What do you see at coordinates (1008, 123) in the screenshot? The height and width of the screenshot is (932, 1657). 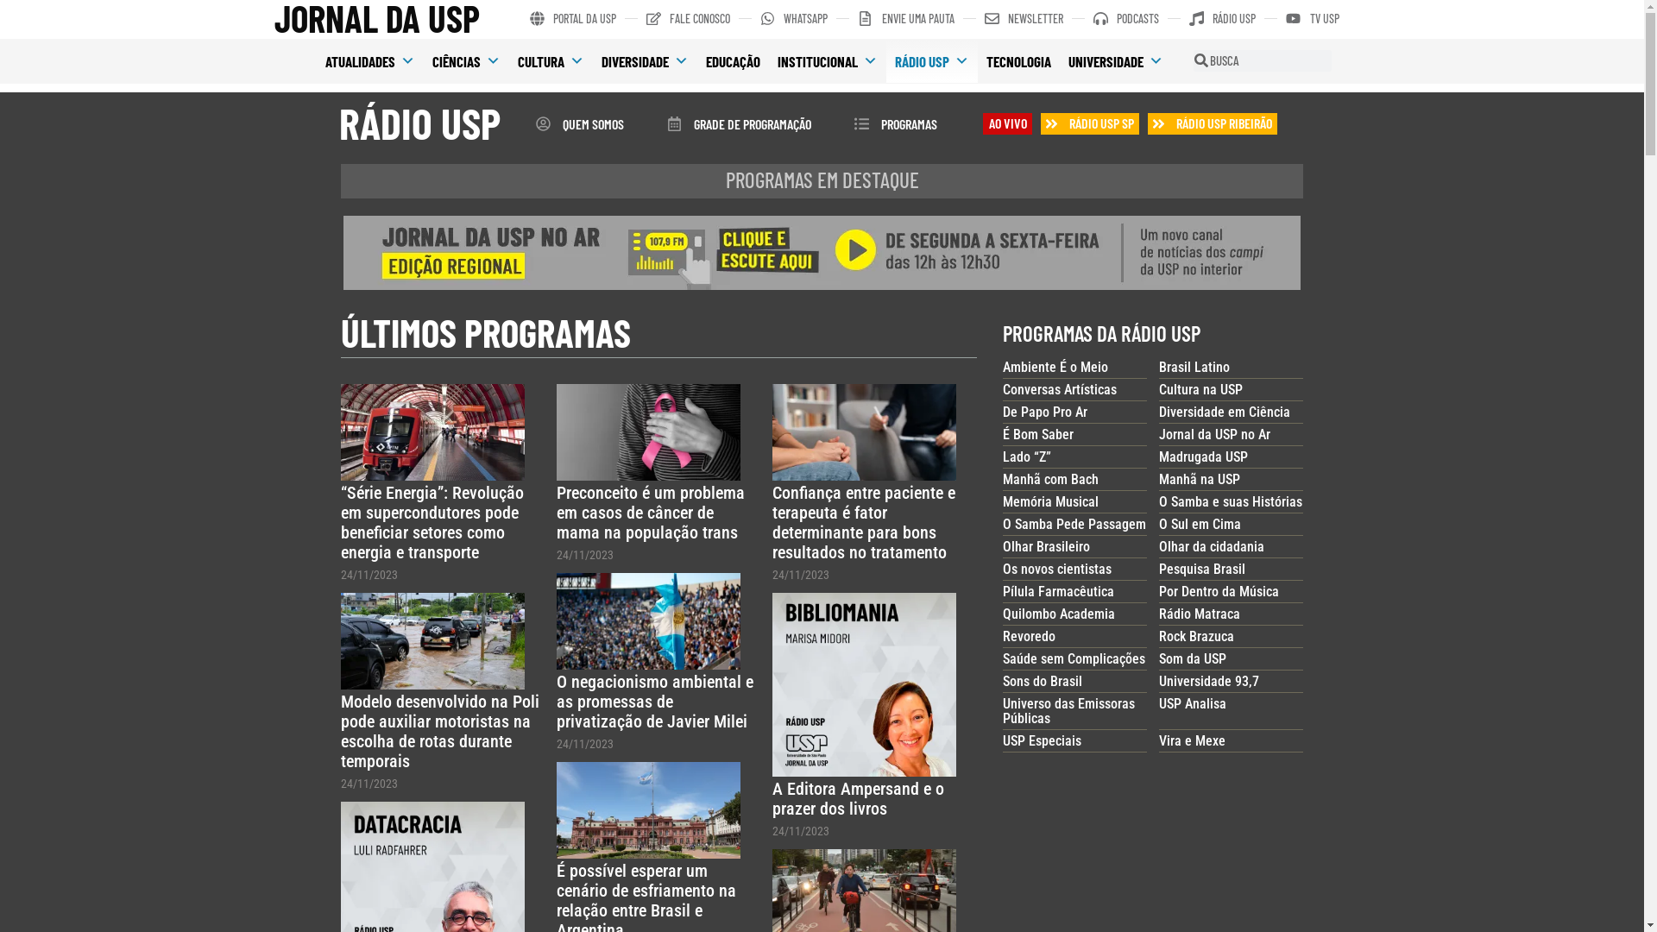 I see `AO VIVO` at bounding box center [1008, 123].